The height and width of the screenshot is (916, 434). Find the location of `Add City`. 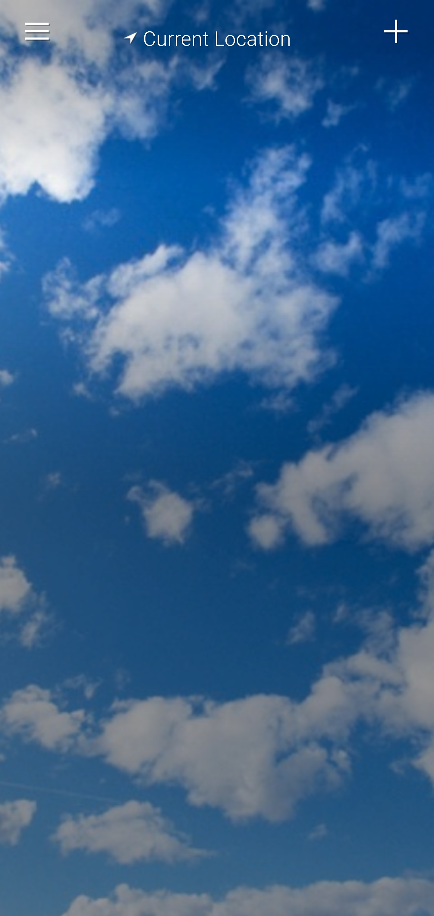

Add City is located at coordinates (396, 31).